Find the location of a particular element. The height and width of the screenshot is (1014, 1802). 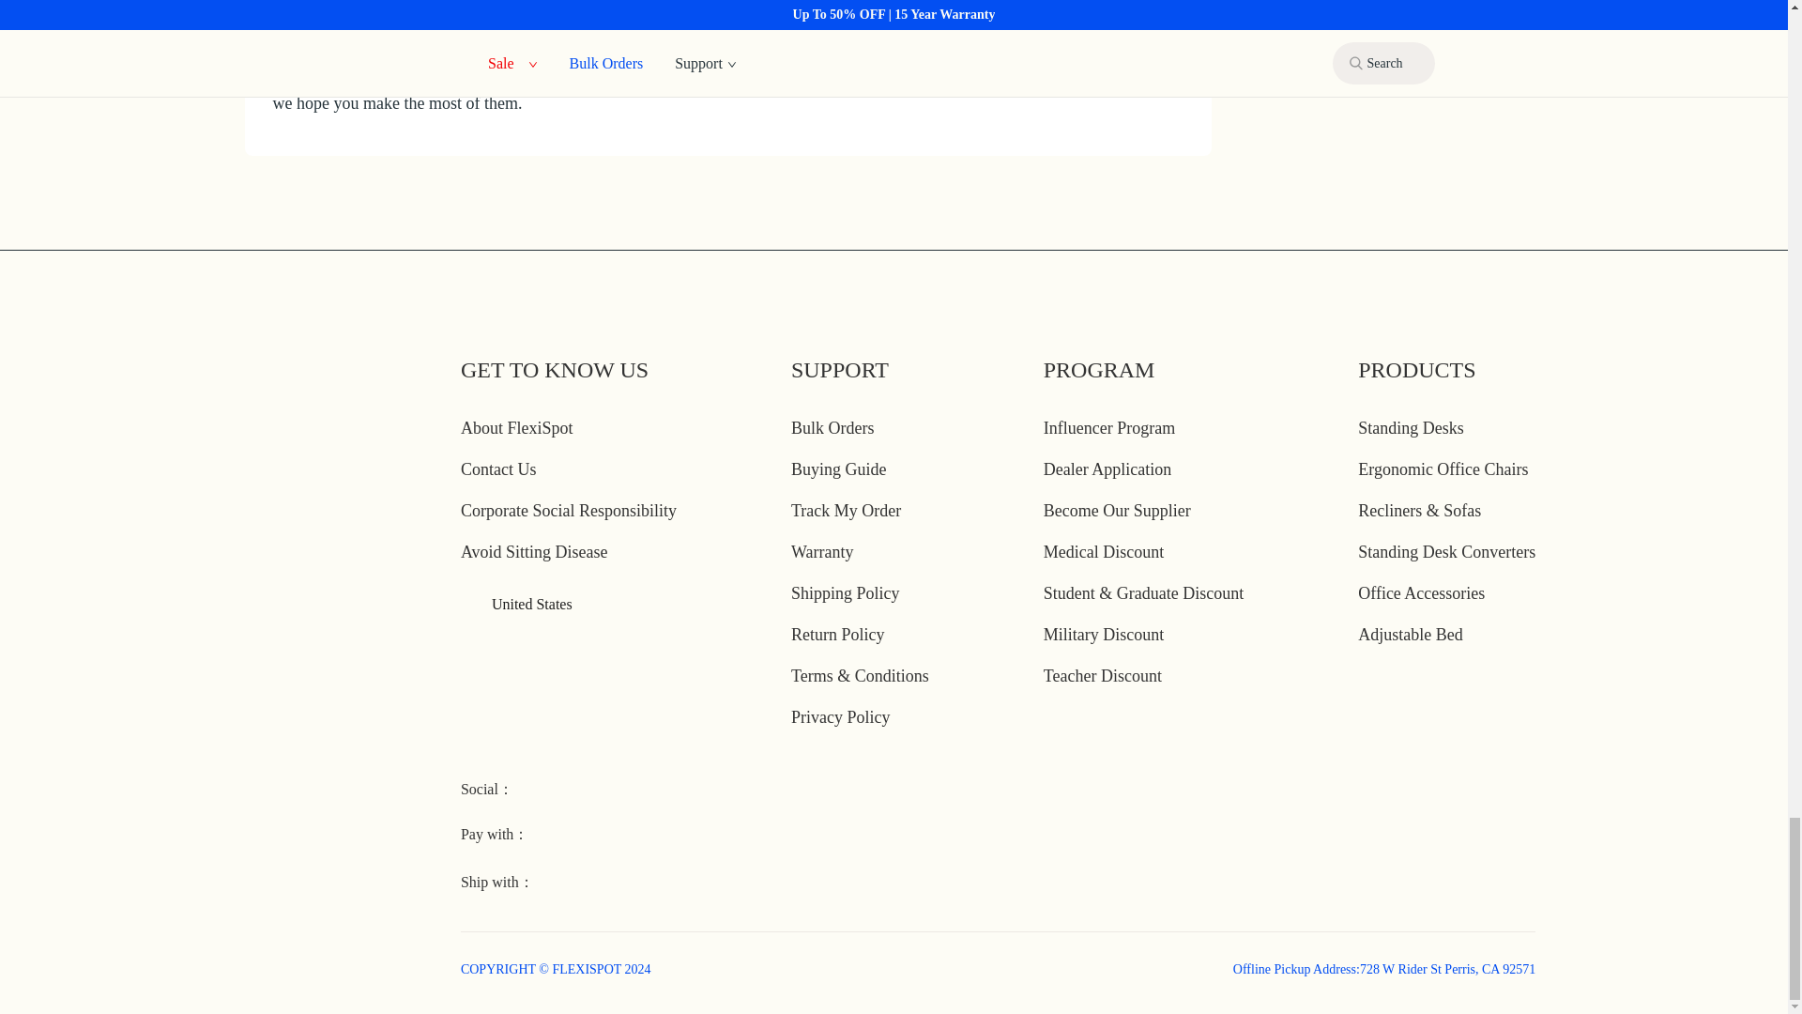

Dealer Application is located at coordinates (1107, 469).